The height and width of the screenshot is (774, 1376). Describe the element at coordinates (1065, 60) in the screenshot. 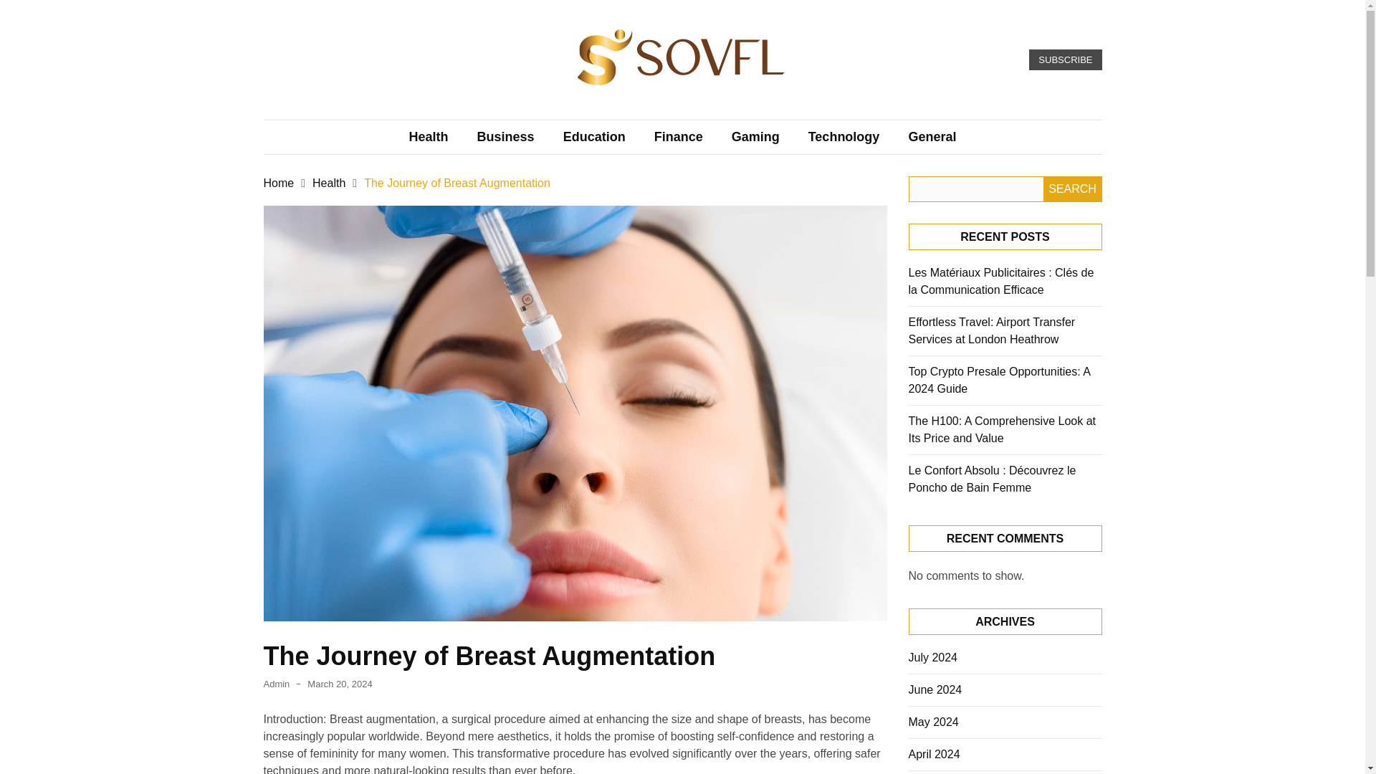

I see `SUBSCRIBE` at that location.